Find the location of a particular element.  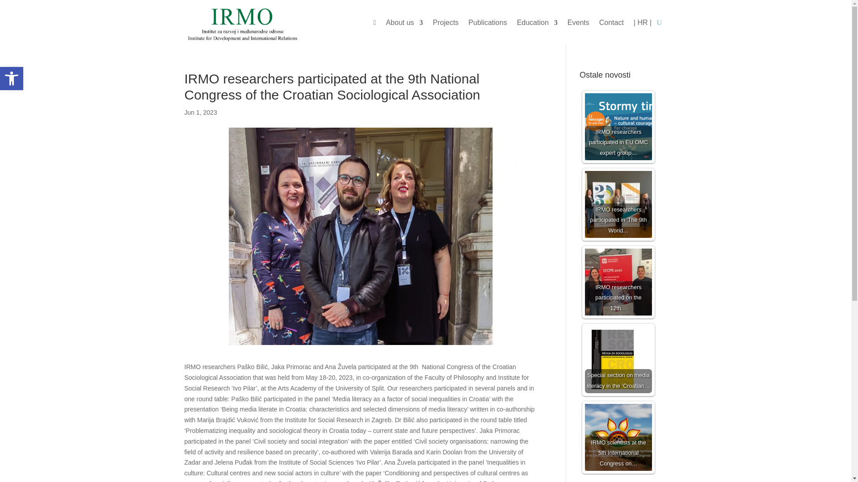

Projects is located at coordinates (446, 24).